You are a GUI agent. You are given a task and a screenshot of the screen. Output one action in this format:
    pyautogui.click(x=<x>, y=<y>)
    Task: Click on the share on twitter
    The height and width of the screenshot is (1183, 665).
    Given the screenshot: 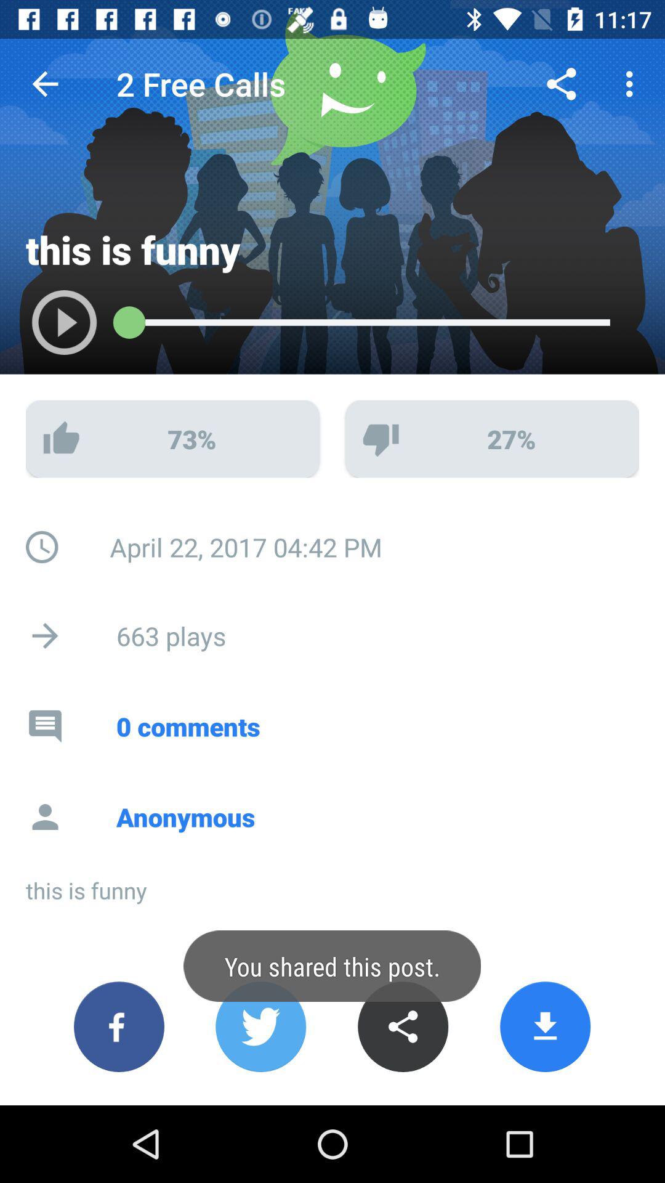 What is the action you would take?
    pyautogui.click(x=261, y=1026)
    